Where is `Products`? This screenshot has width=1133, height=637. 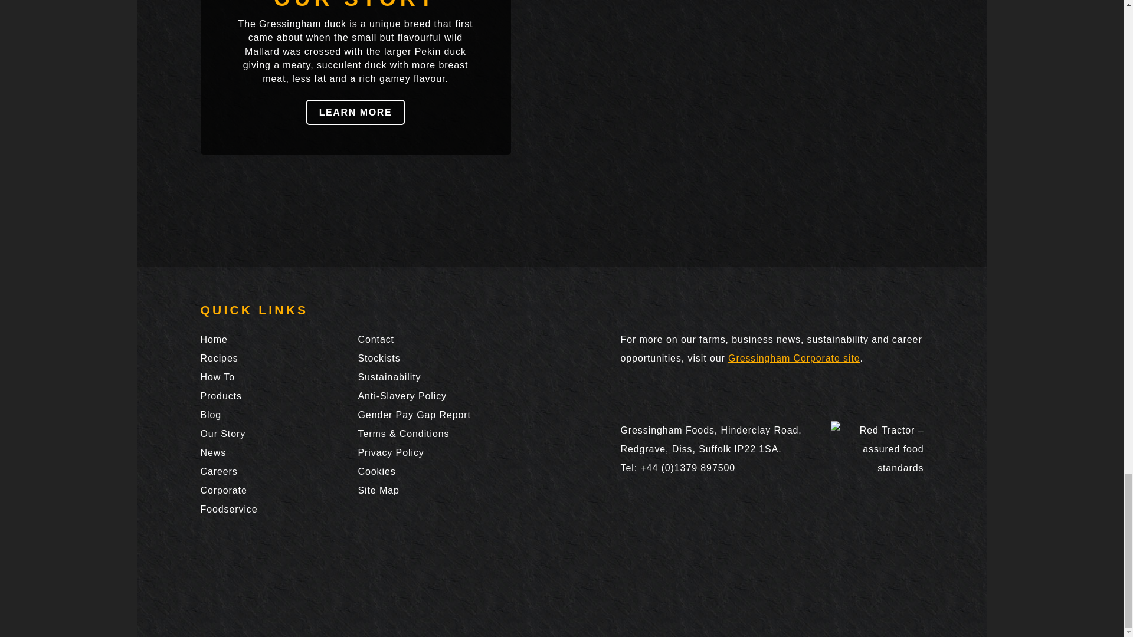 Products is located at coordinates (221, 396).